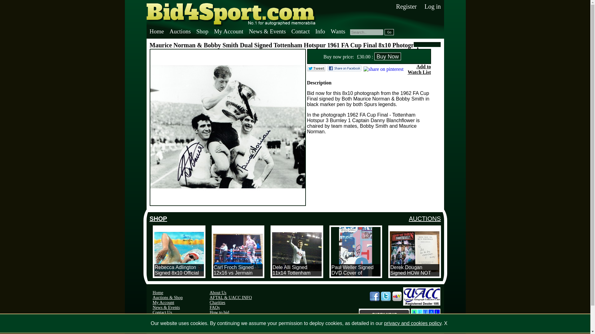 This screenshot has height=334, width=595. I want to click on Derek Dougan Signed HOW NOT TO RUN FOOTBALL Hardback Book, so click(415, 252).